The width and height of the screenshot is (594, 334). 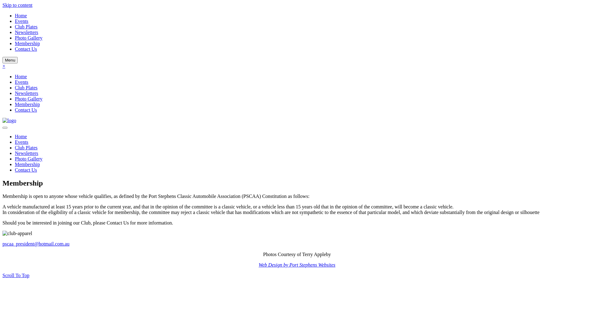 What do you see at coordinates (26, 27) in the screenshot?
I see `Club Plates` at bounding box center [26, 27].